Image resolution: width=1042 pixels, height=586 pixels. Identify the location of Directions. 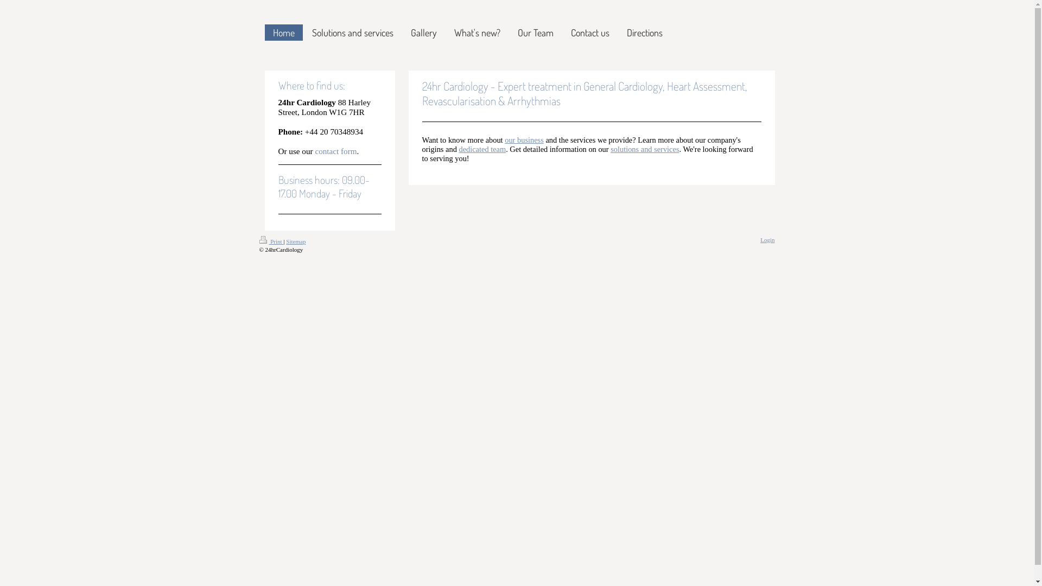
(645, 33).